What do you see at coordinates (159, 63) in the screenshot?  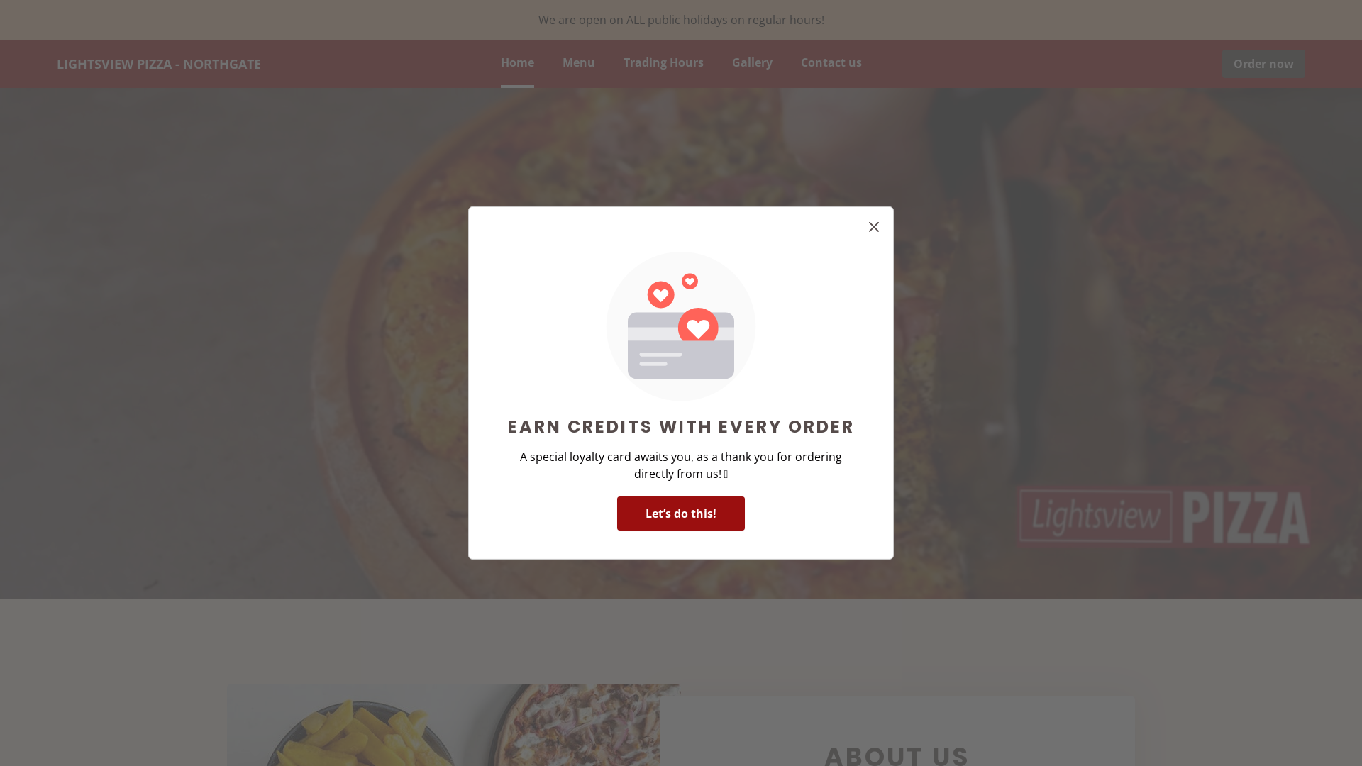 I see `LIGHTSVIEW PIZZA - NORTHGATE` at bounding box center [159, 63].